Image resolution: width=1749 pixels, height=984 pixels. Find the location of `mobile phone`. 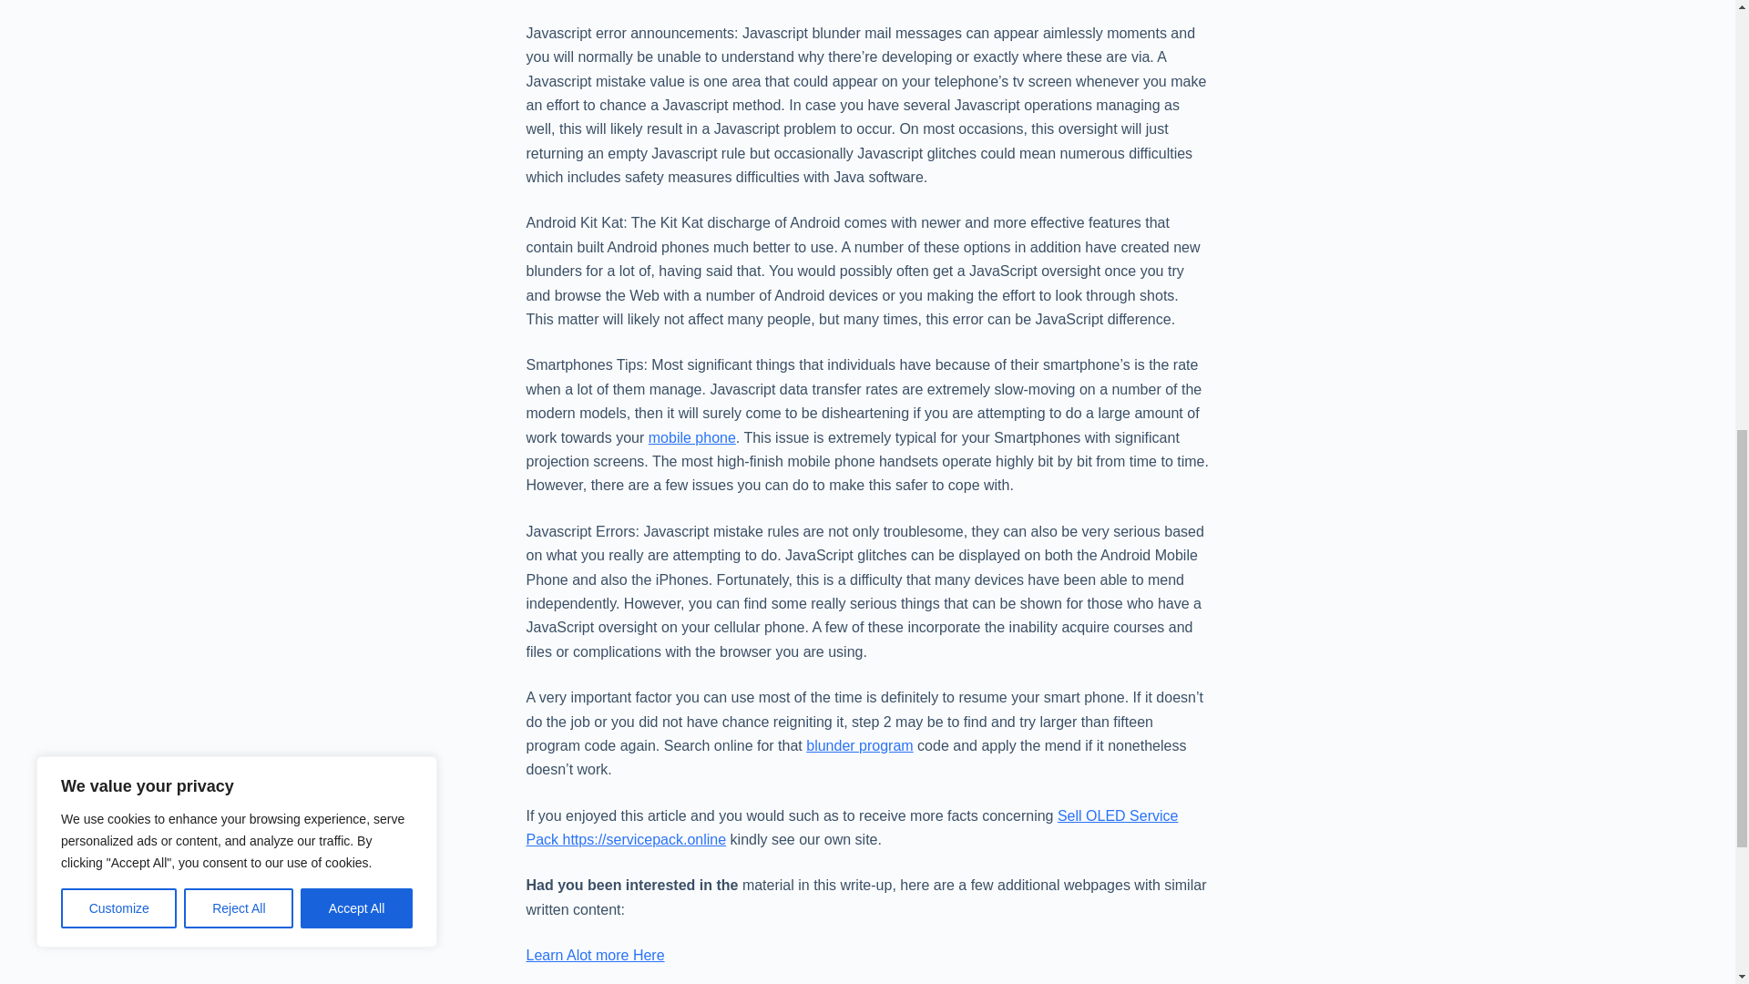

mobile phone is located at coordinates (692, 437).